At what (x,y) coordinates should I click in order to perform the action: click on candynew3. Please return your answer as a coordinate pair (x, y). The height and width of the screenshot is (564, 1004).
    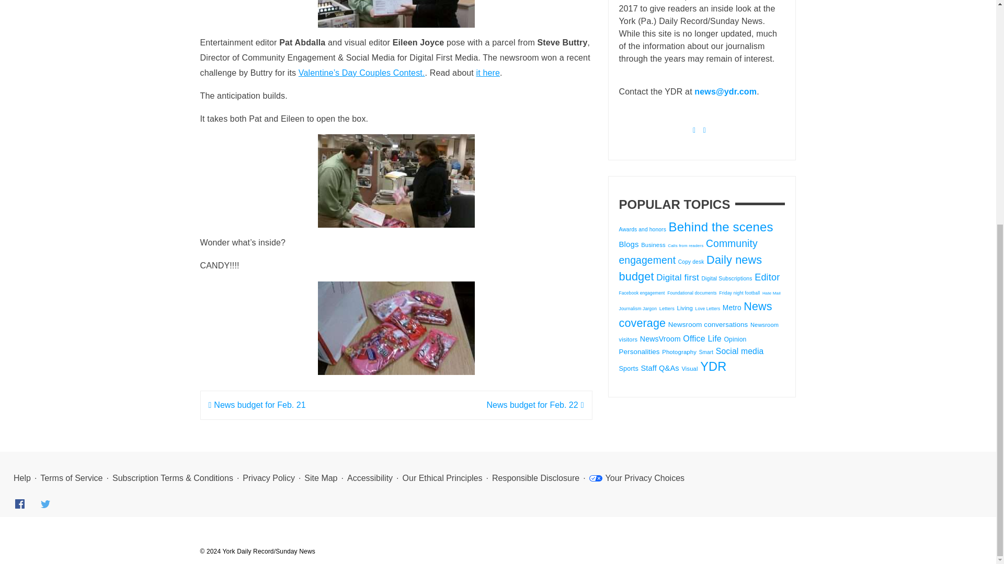
    Looking at the image, I should click on (396, 328).